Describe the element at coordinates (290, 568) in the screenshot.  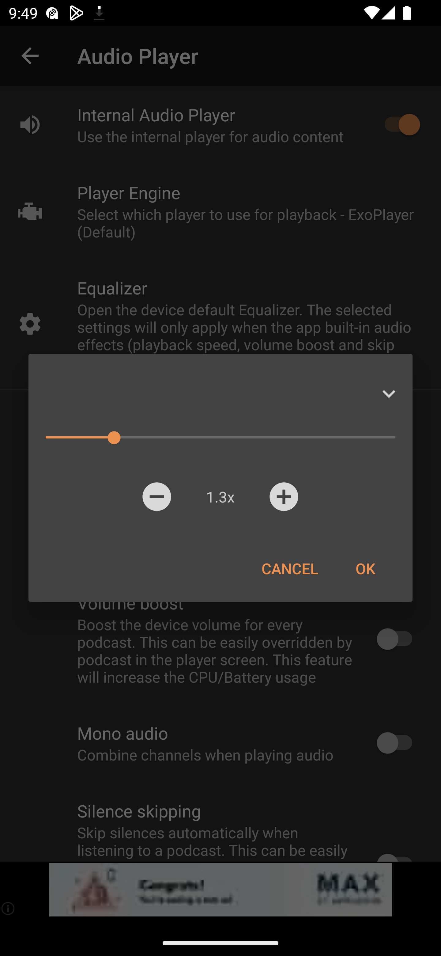
I see `CANCEL` at that location.